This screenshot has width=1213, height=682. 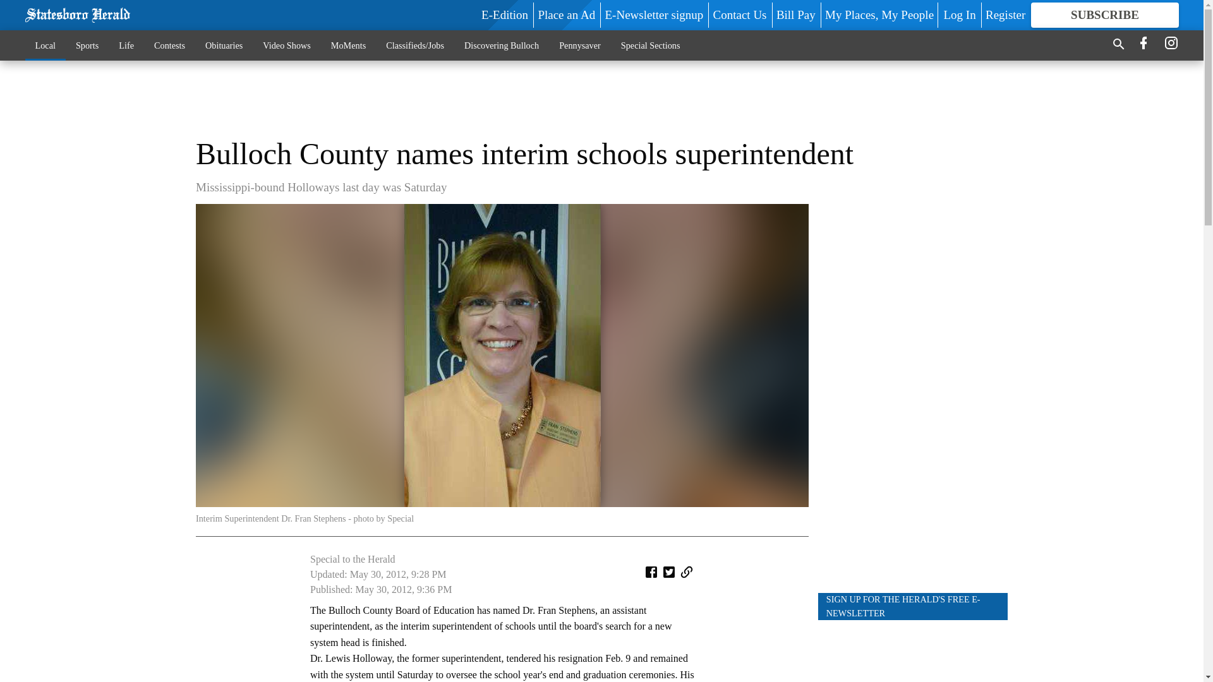 I want to click on Discovering Bulloch, so click(x=502, y=45).